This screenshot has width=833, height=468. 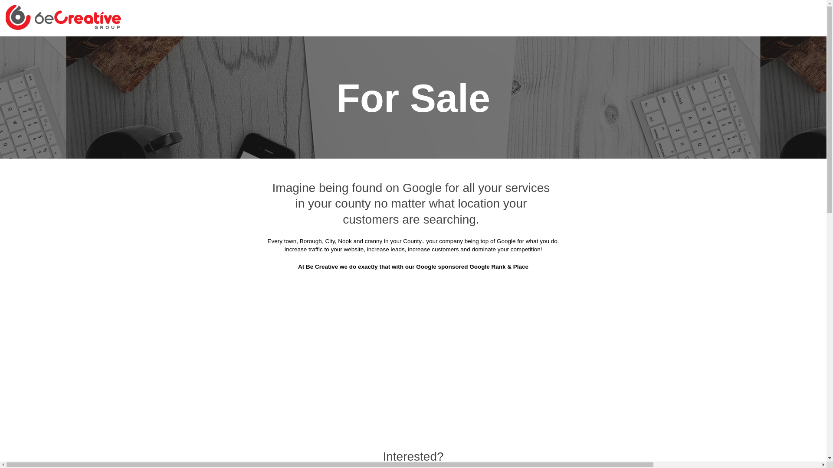 What do you see at coordinates (612, 69) in the screenshot?
I see `Aggregate Suppliers Bovey Tracey Devon` at bounding box center [612, 69].